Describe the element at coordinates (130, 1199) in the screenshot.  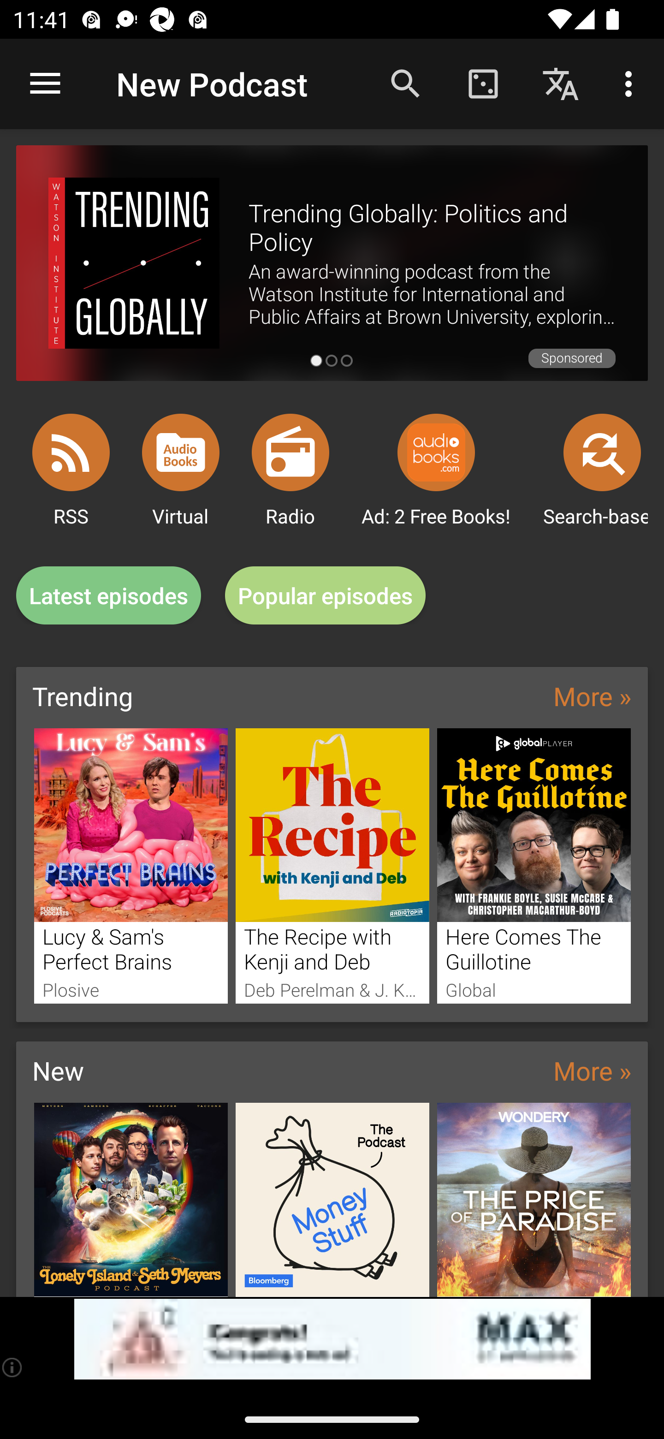
I see `The Lonely Island and Seth Meyers Podcast` at that location.